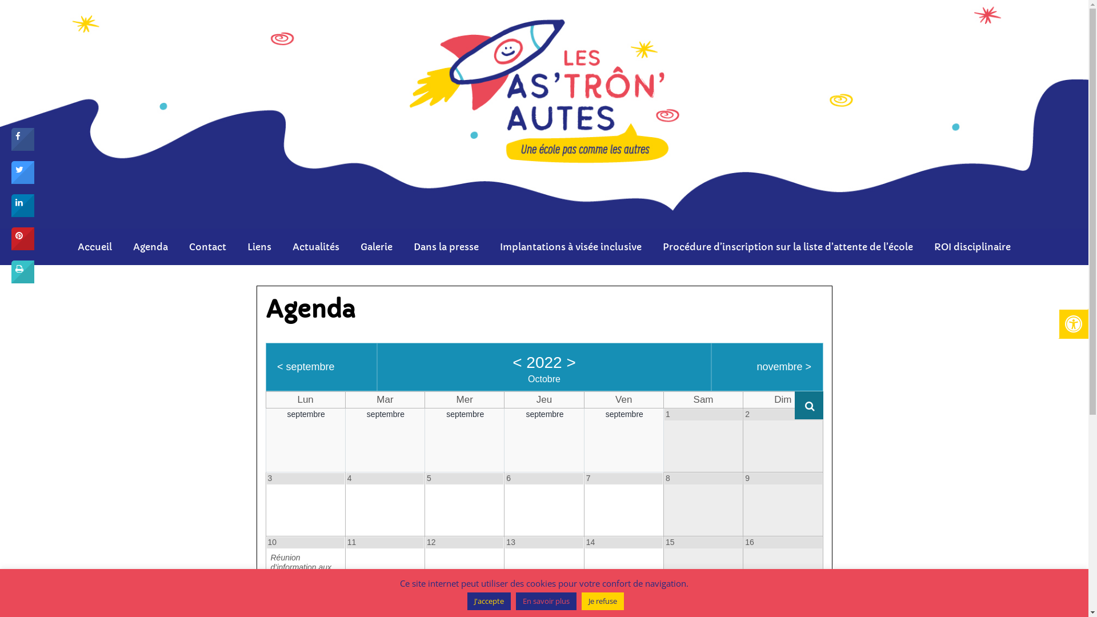 The width and height of the screenshot is (1097, 617). What do you see at coordinates (489, 601) in the screenshot?
I see `J'accepte` at bounding box center [489, 601].